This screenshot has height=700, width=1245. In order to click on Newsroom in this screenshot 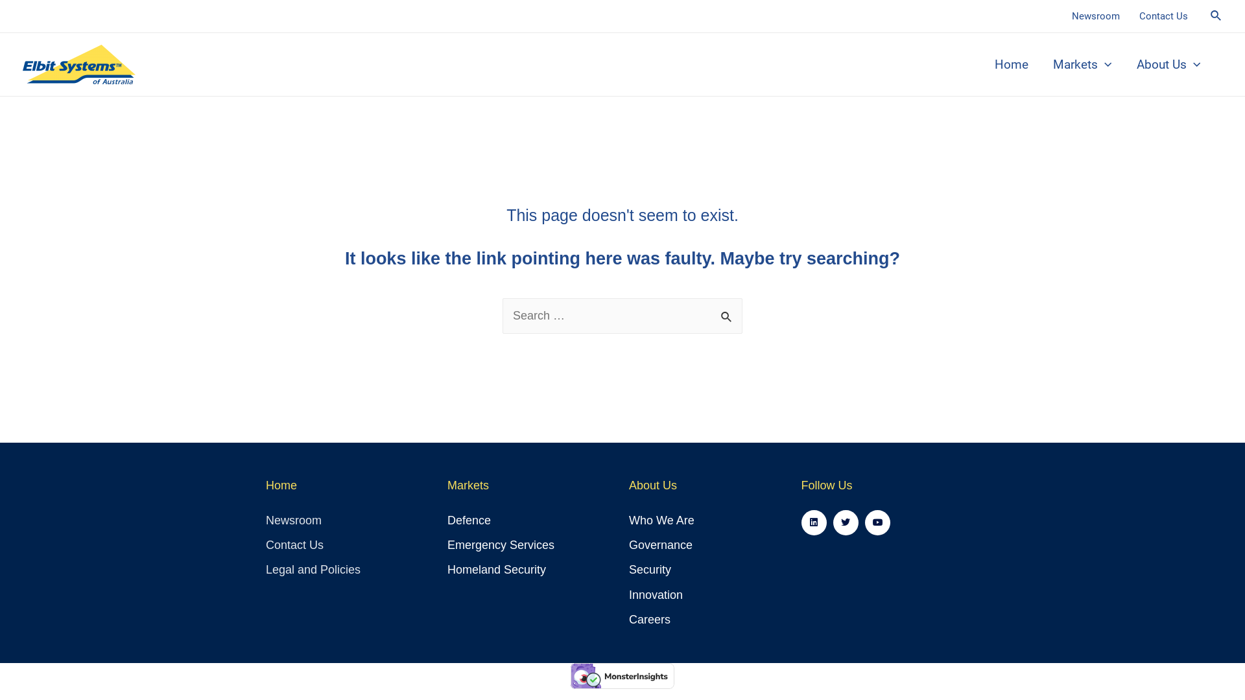, I will do `click(350, 521)`.